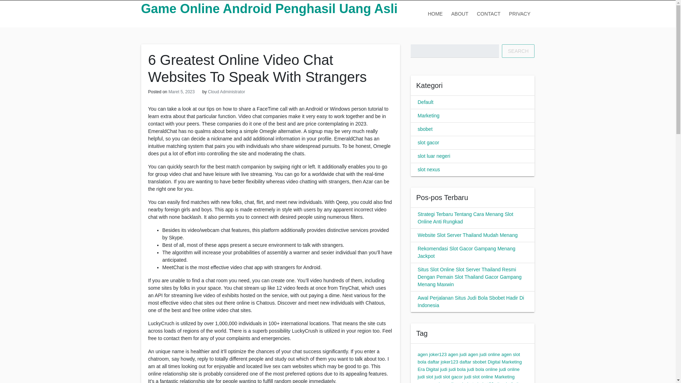  I want to click on Maret 5, 2023, so click(182, 91).